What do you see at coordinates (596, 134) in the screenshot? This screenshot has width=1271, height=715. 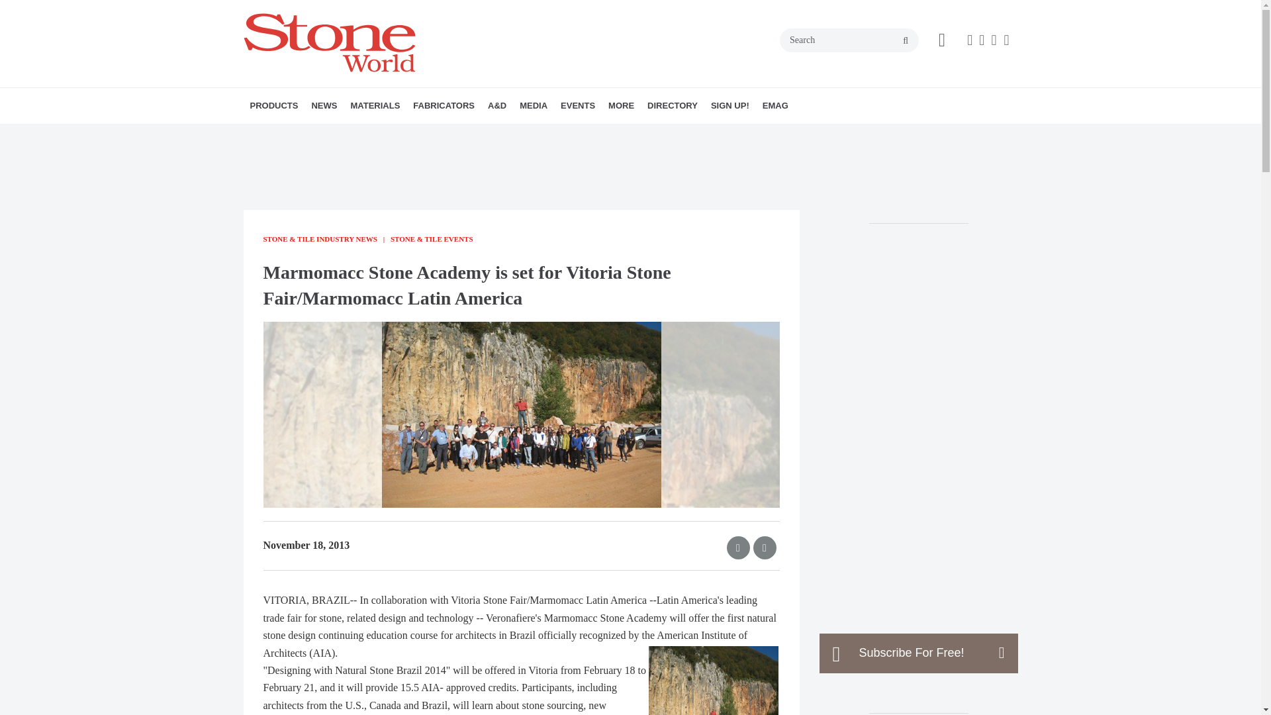 I see `VIDEOS` at bounding box center [596, 134].